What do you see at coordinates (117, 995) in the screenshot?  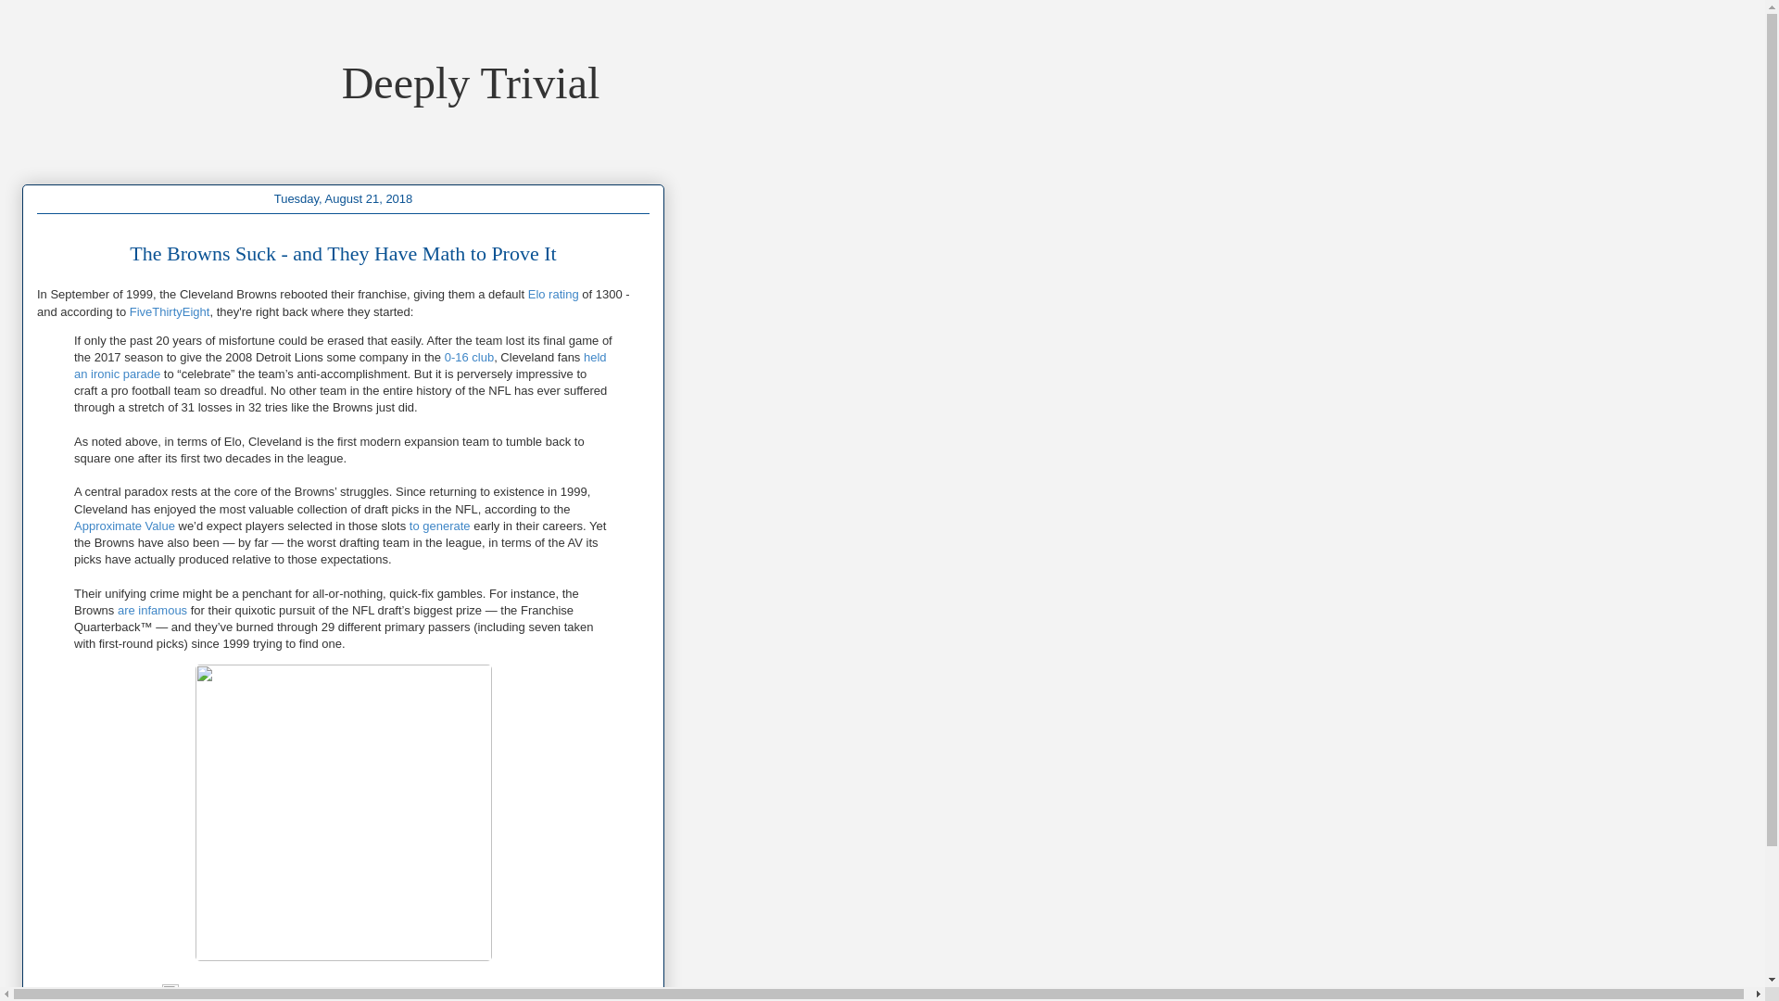 I see `permanent link` at bounding box center [117, 995].